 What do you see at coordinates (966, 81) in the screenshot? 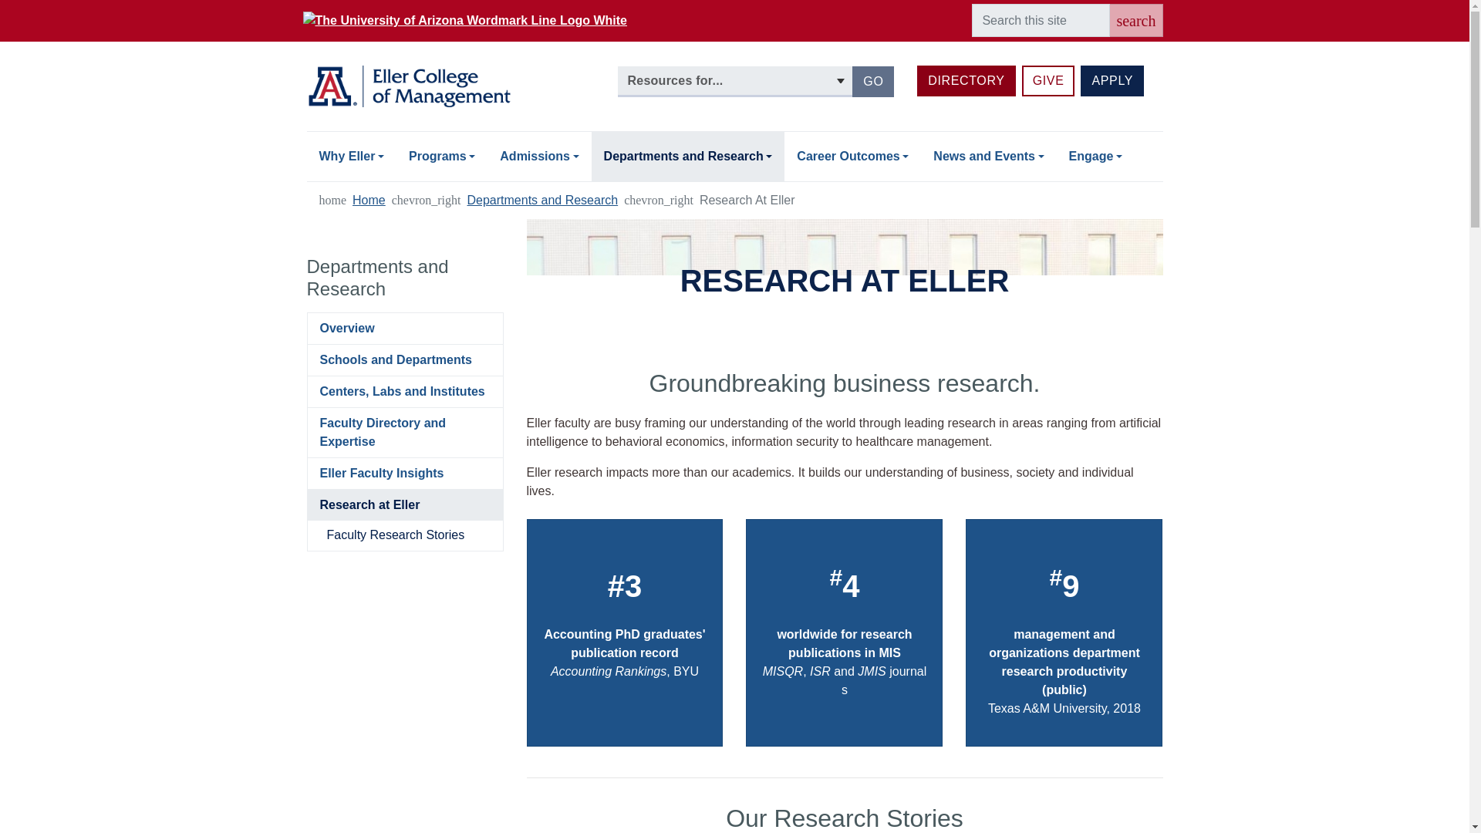
I see `DIRECTORY` at bounding box center [966, 81].